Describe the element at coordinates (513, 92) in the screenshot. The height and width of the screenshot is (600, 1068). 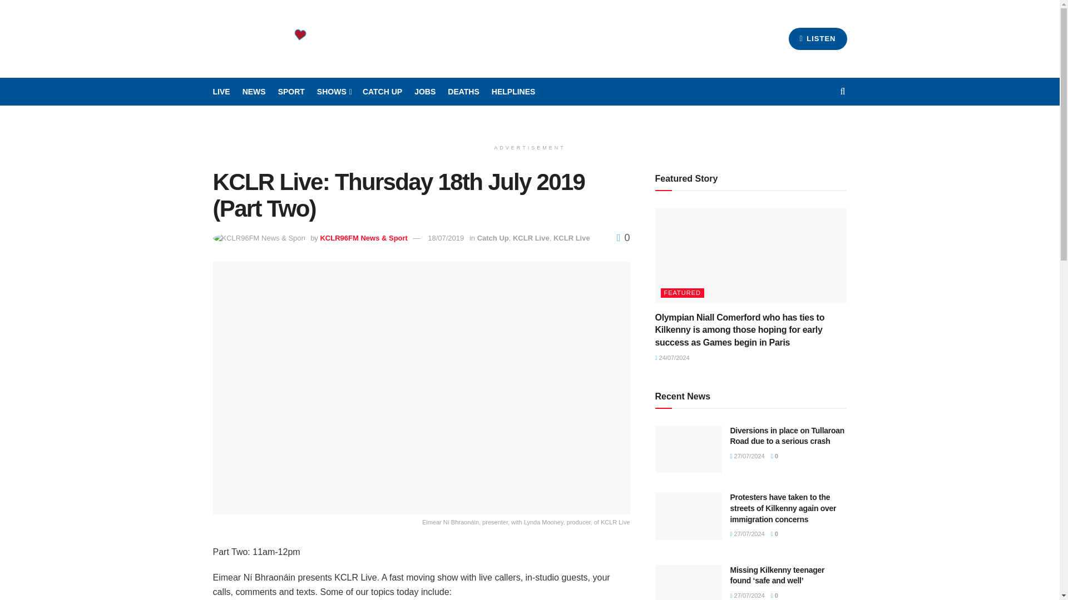
I see `HELPLINES` at that location.